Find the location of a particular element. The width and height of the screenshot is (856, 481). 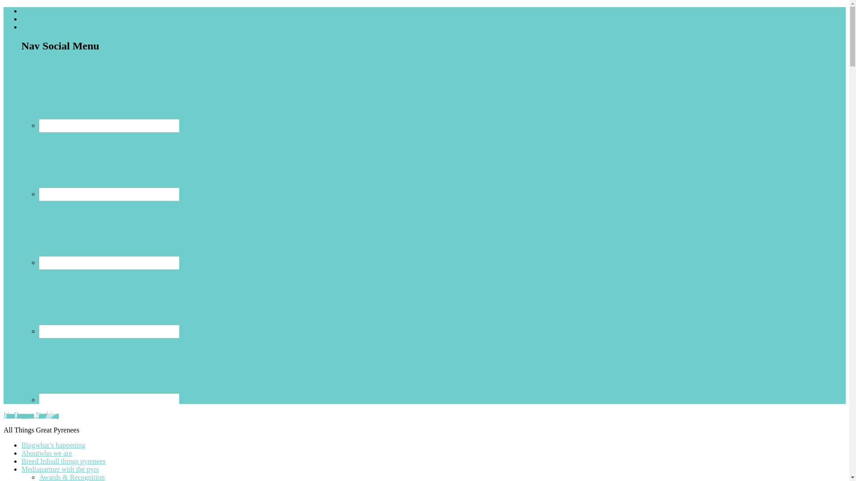

Pinterest is located at coordinates (109, 400).